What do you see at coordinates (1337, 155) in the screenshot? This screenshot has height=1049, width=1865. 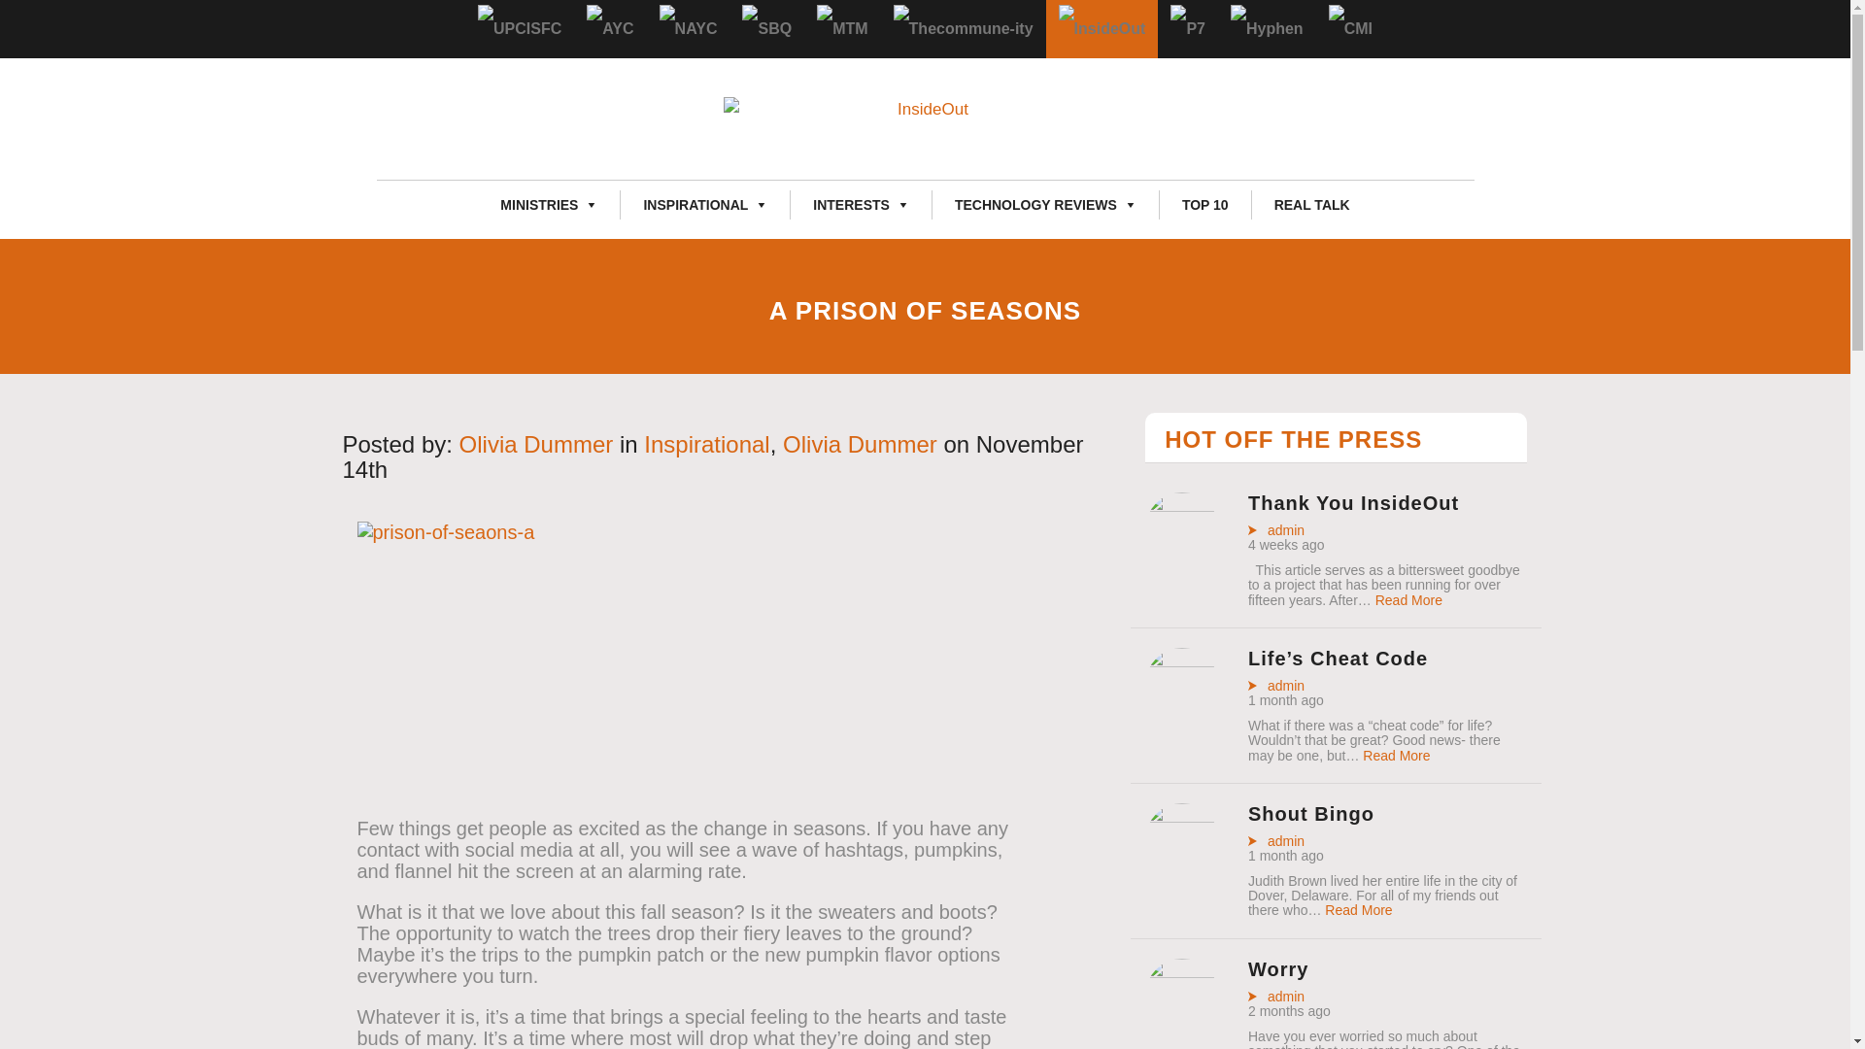 I see `Twitter` at bounding box center [1337, 155].